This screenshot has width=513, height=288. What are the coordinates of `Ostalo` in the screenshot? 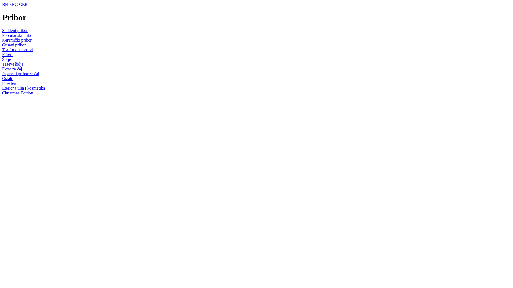 It's located at (8, 78).